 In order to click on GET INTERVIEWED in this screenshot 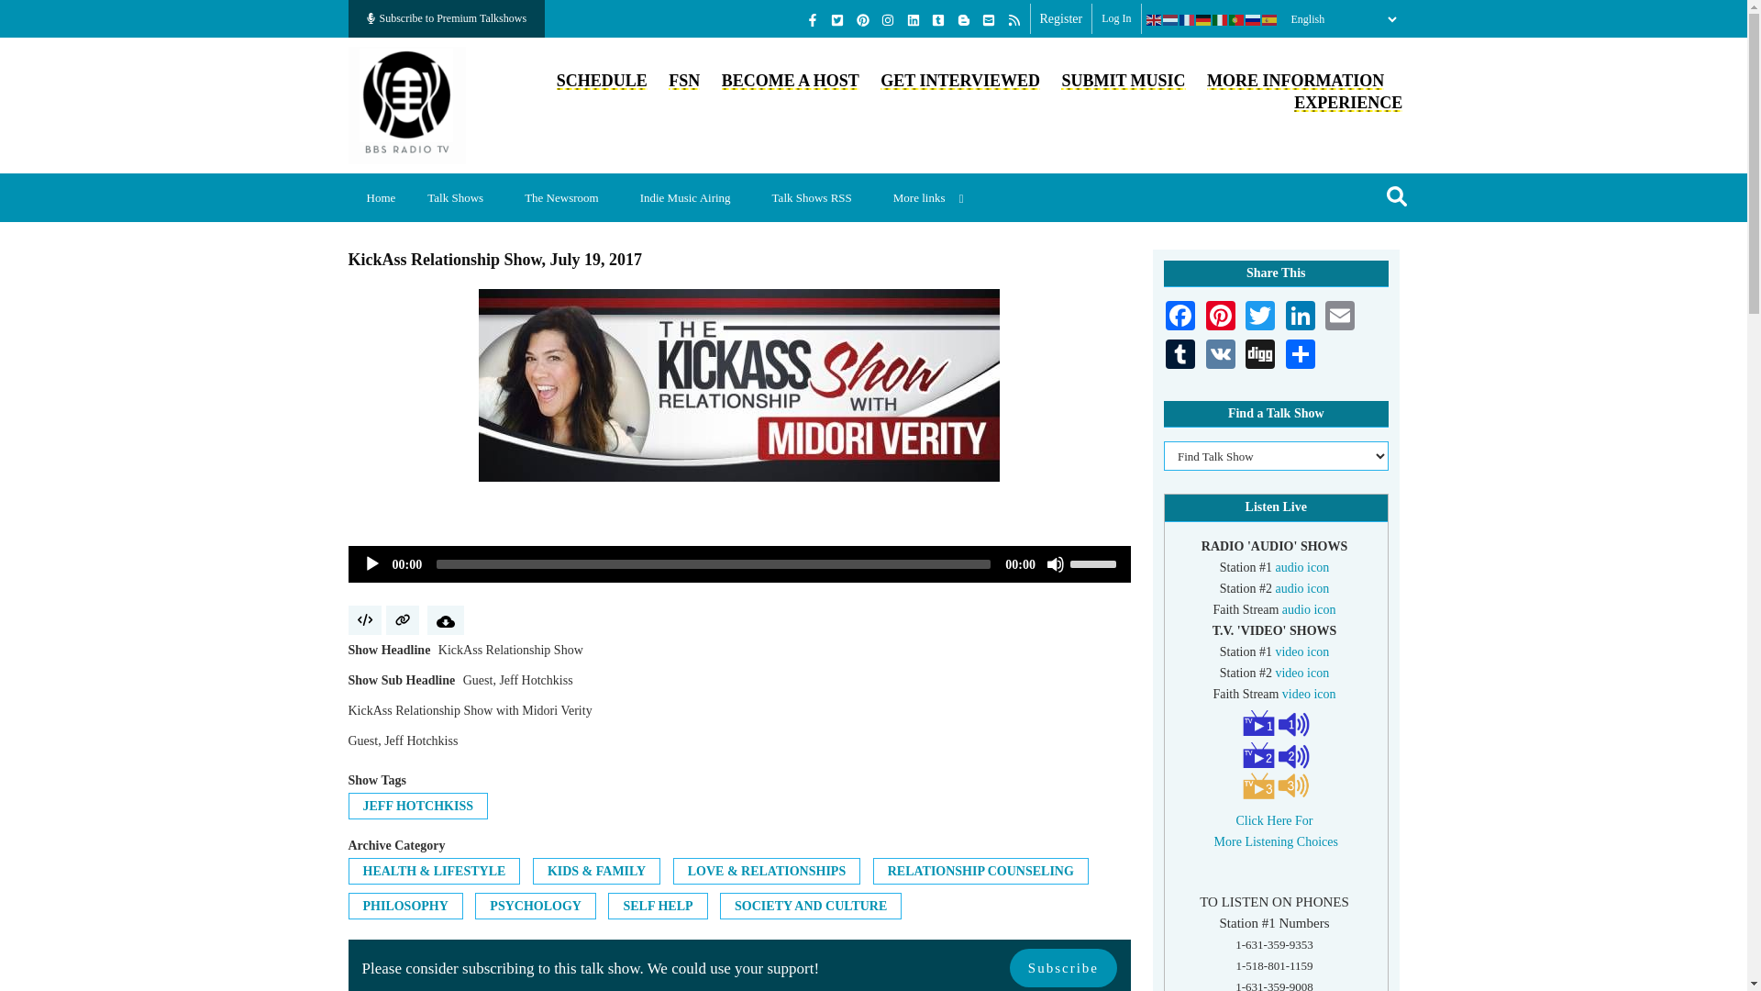, I will do `click(960, 81)`.